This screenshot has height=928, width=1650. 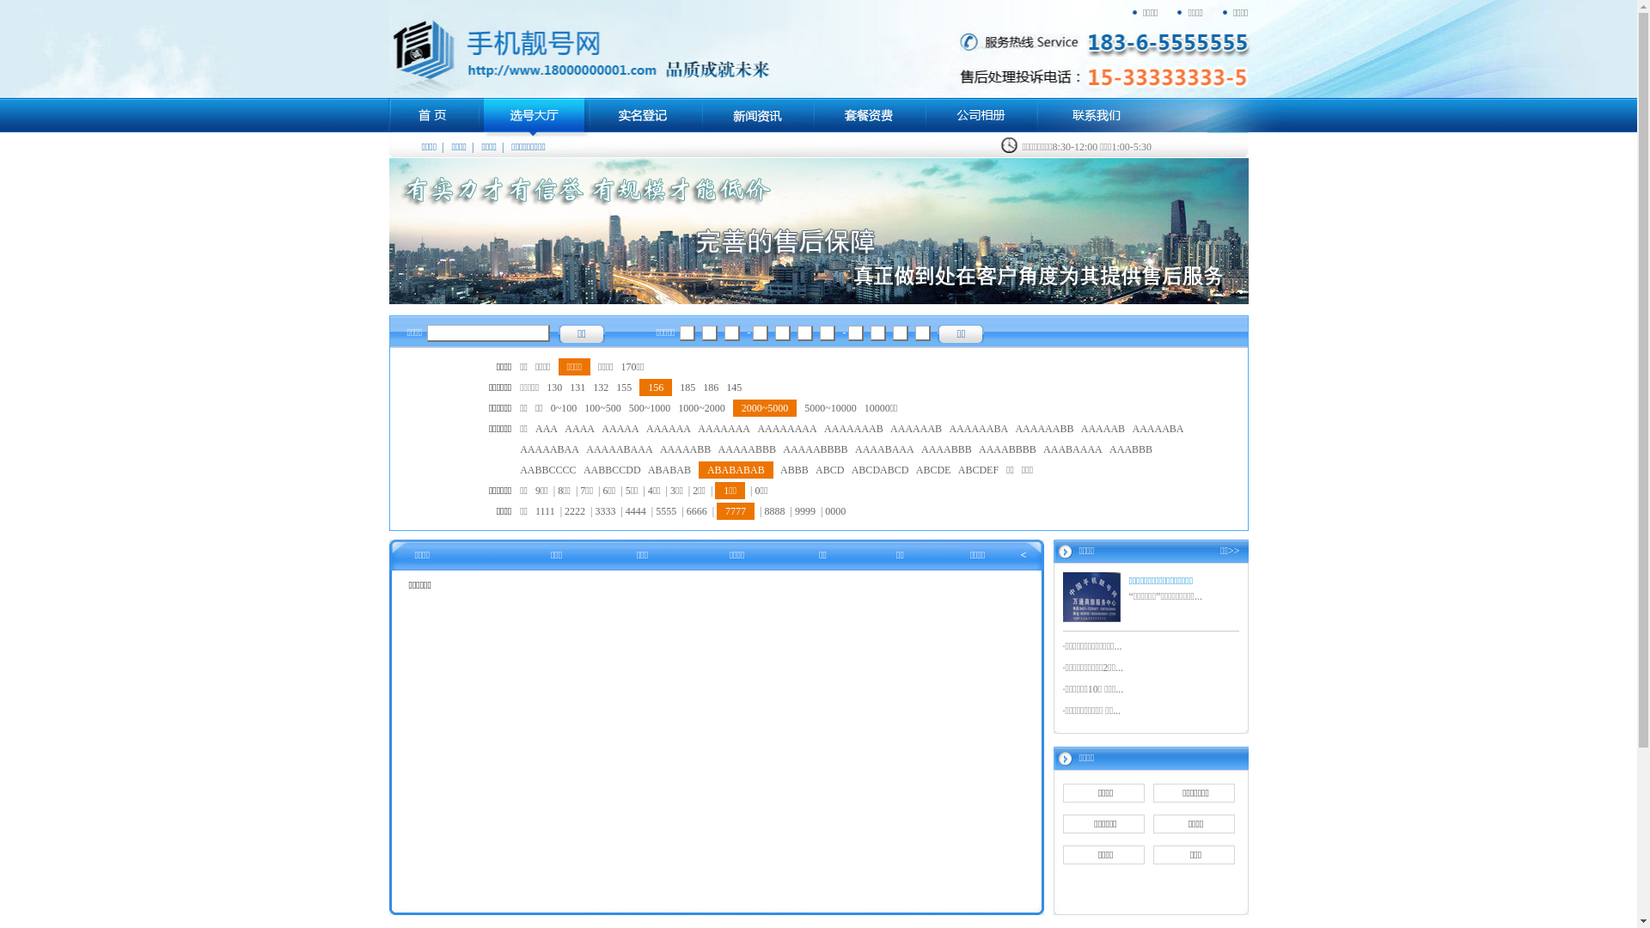 I want to click on 145, so click(x=734, y=388).